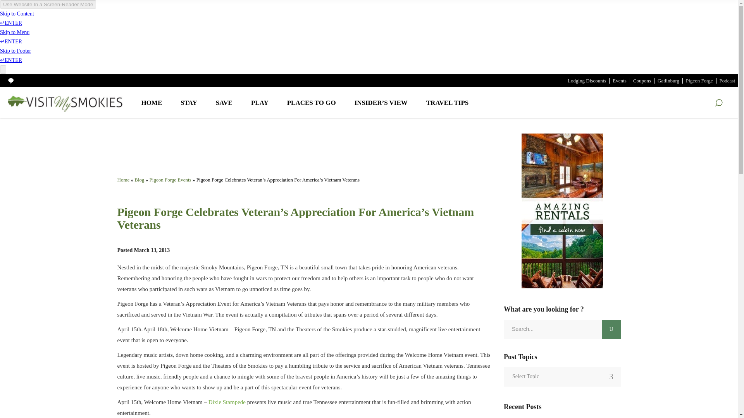 This screenshot has width=744, height=418. Describe the element at coordinates (553, 329) in the screenshot. I see `Search for:` at that location.